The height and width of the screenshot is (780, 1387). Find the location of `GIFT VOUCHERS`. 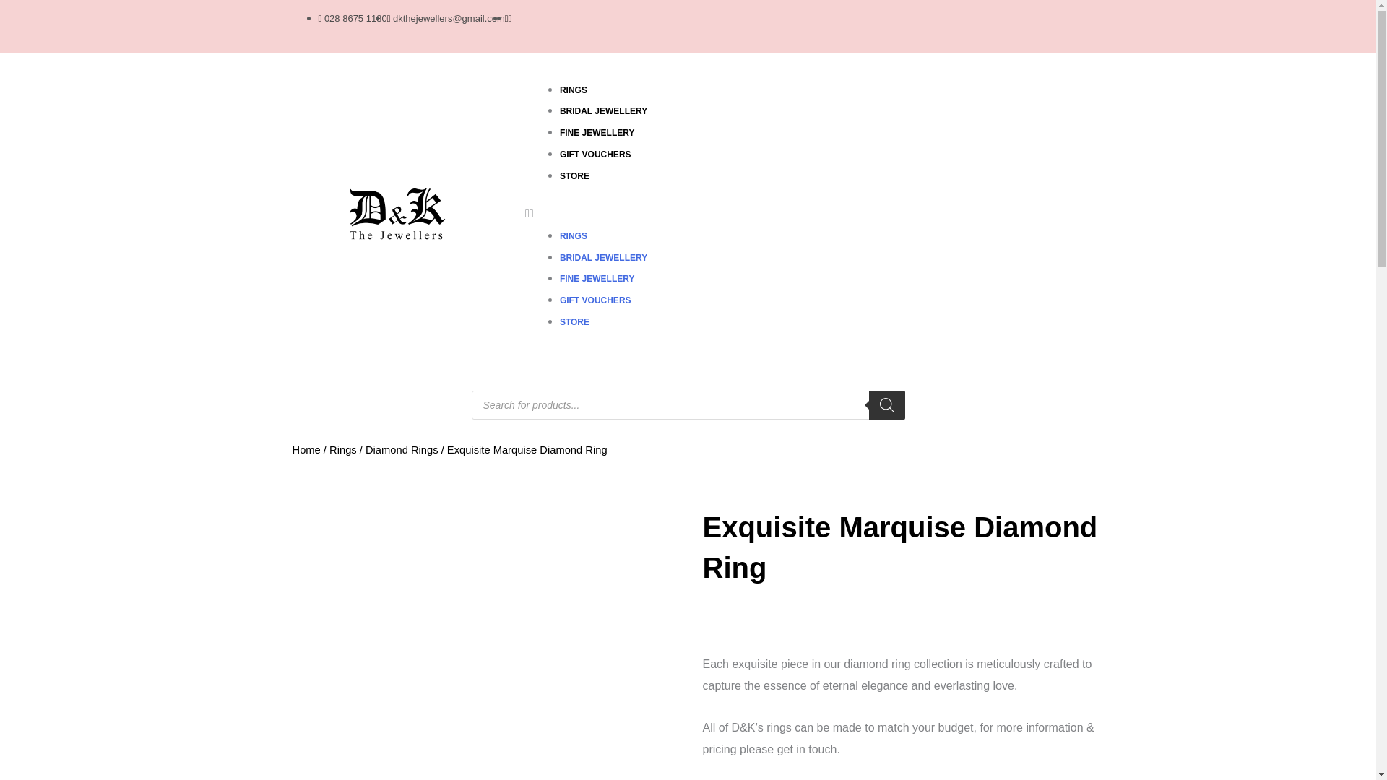

GIFT VOUCHERS is located at coordinates (595, 300).